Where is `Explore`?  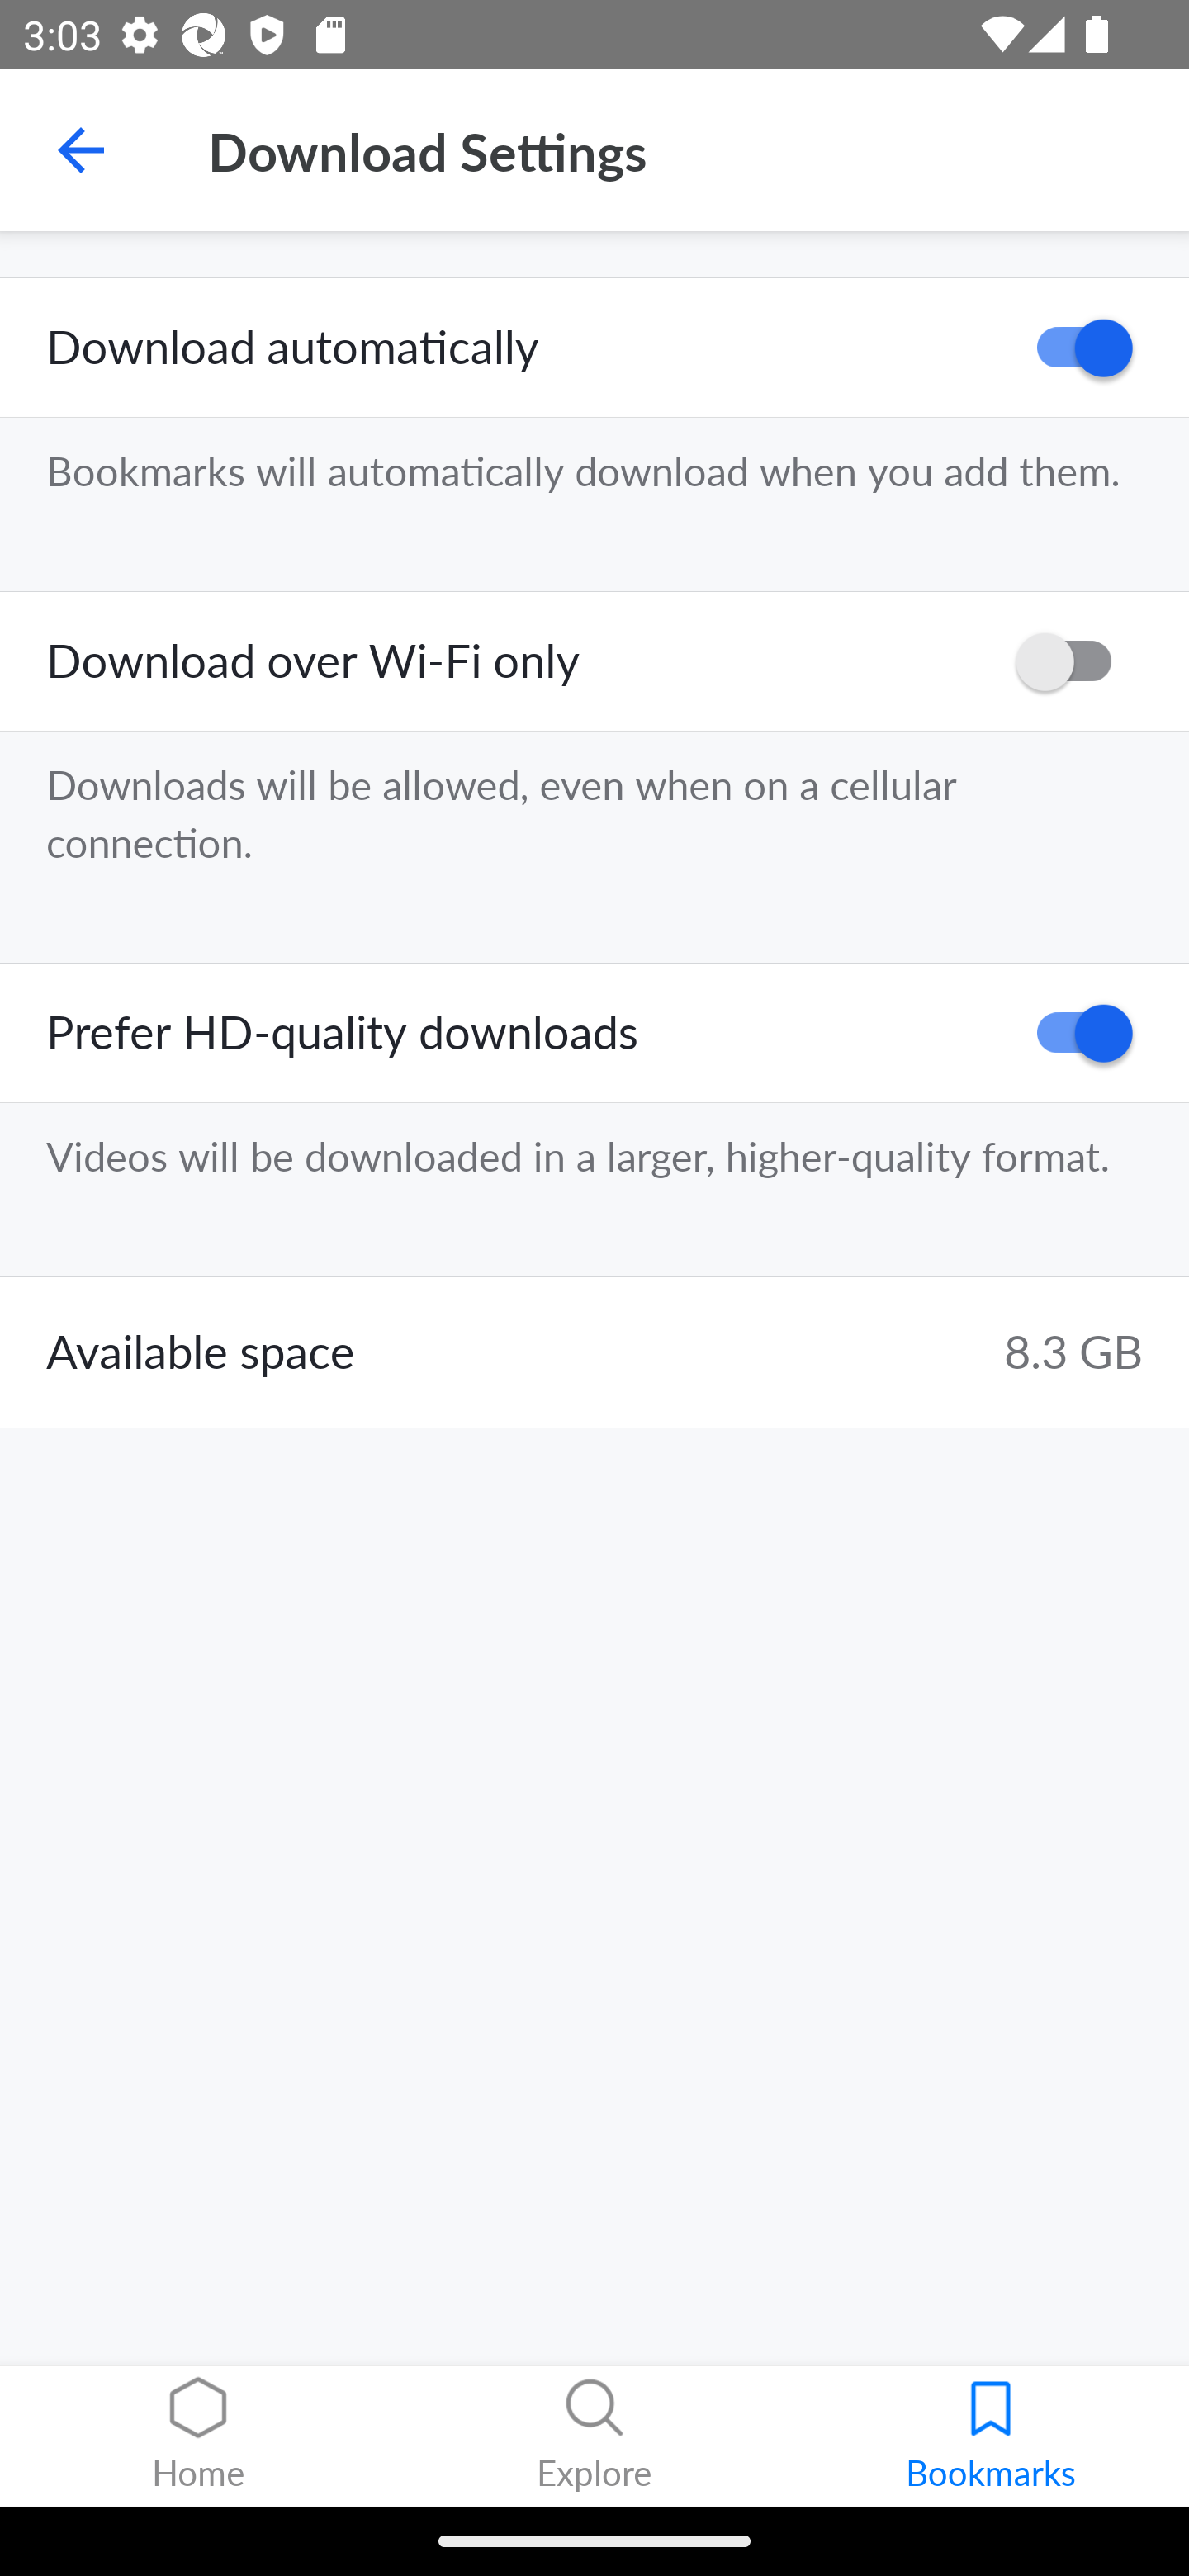
Explore is located at coordinates (594, 2436).